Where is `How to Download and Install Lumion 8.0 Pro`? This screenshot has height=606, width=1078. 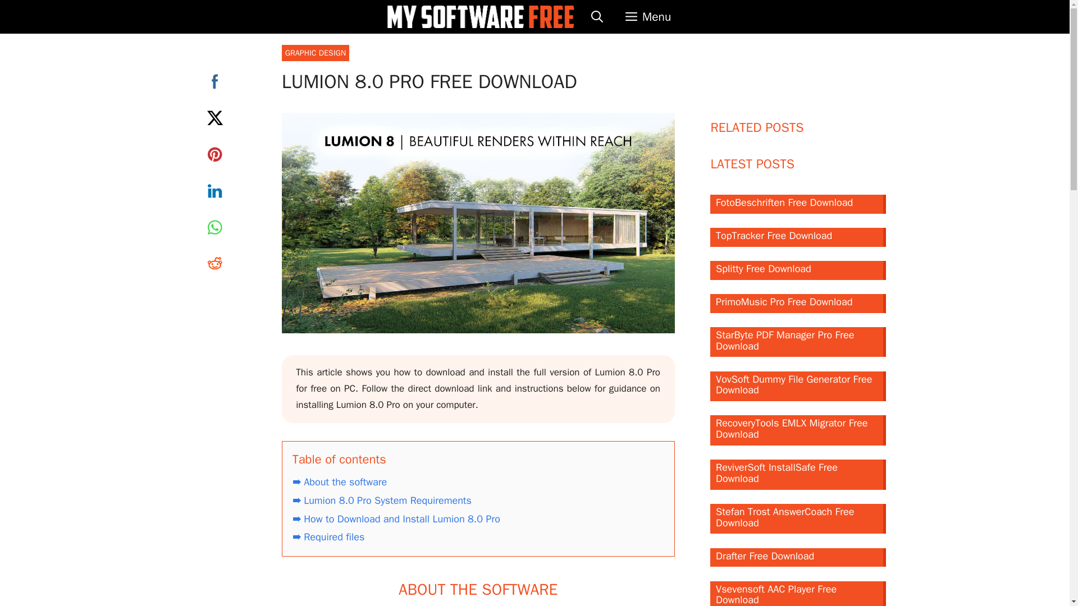
How to Download and Install Lumion 8.0 Pro is located at coordinates (396, 518).